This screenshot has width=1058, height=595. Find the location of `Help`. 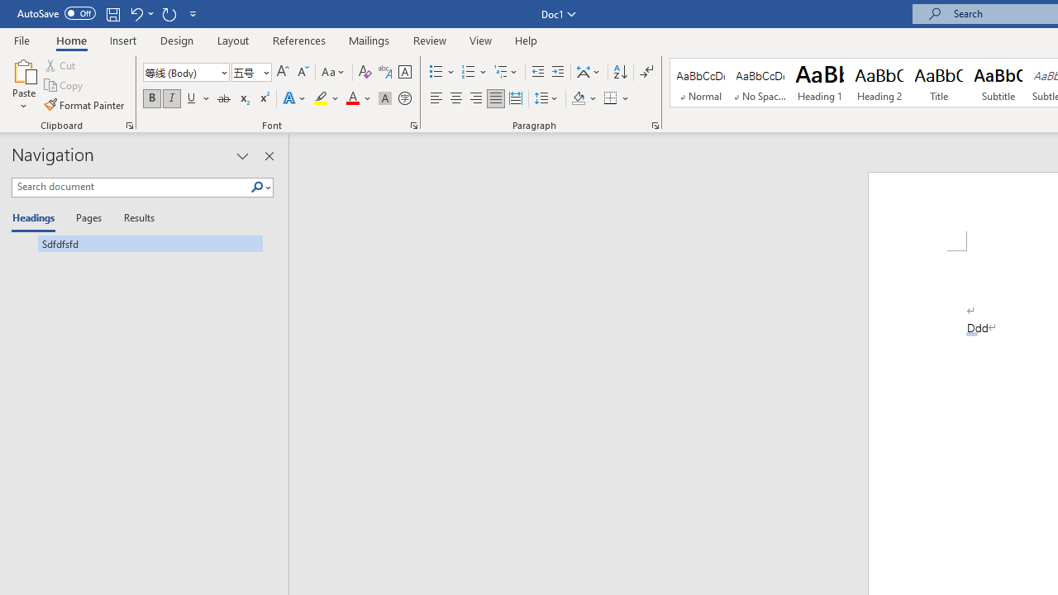

Help is located at coordinates (527, 40).